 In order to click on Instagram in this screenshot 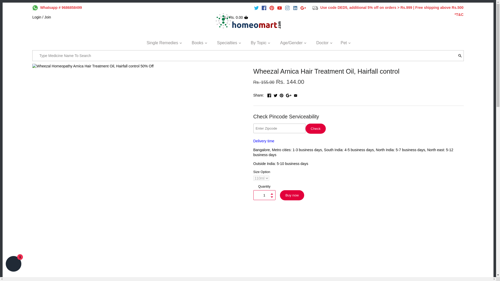, I will do `click(287, 8)`.